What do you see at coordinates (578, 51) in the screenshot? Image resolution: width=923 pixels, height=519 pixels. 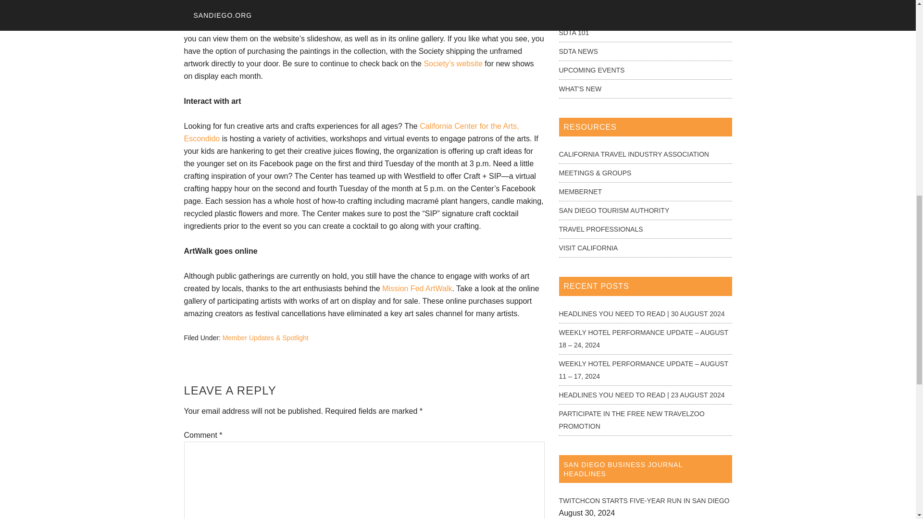 I see `SDTA NEWS` at bounding box center [578, 51].